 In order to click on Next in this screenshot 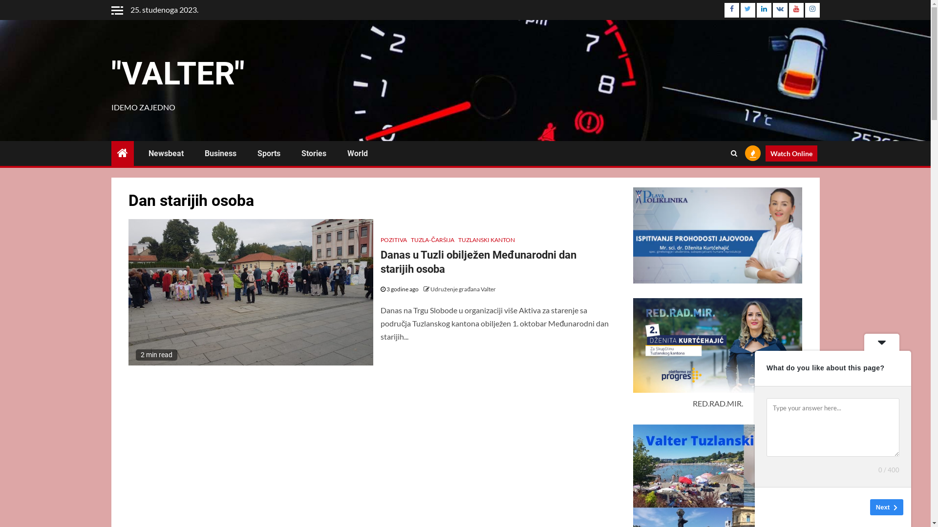, I will do `click(887, 507)`.